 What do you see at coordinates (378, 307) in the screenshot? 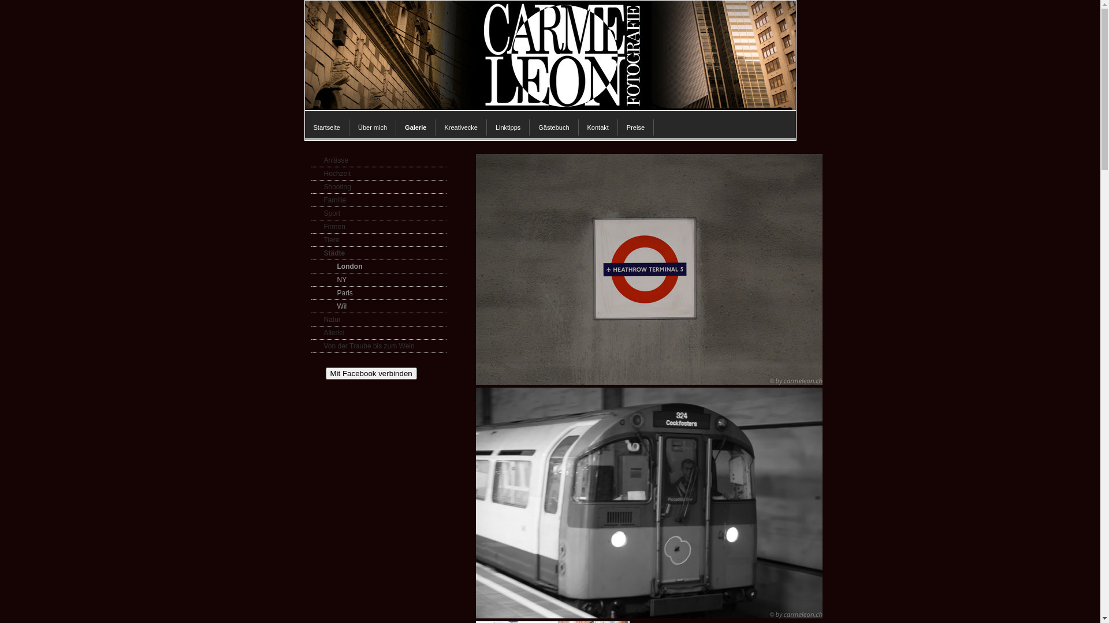
I see `Wil` at bounding box center [378, 307].